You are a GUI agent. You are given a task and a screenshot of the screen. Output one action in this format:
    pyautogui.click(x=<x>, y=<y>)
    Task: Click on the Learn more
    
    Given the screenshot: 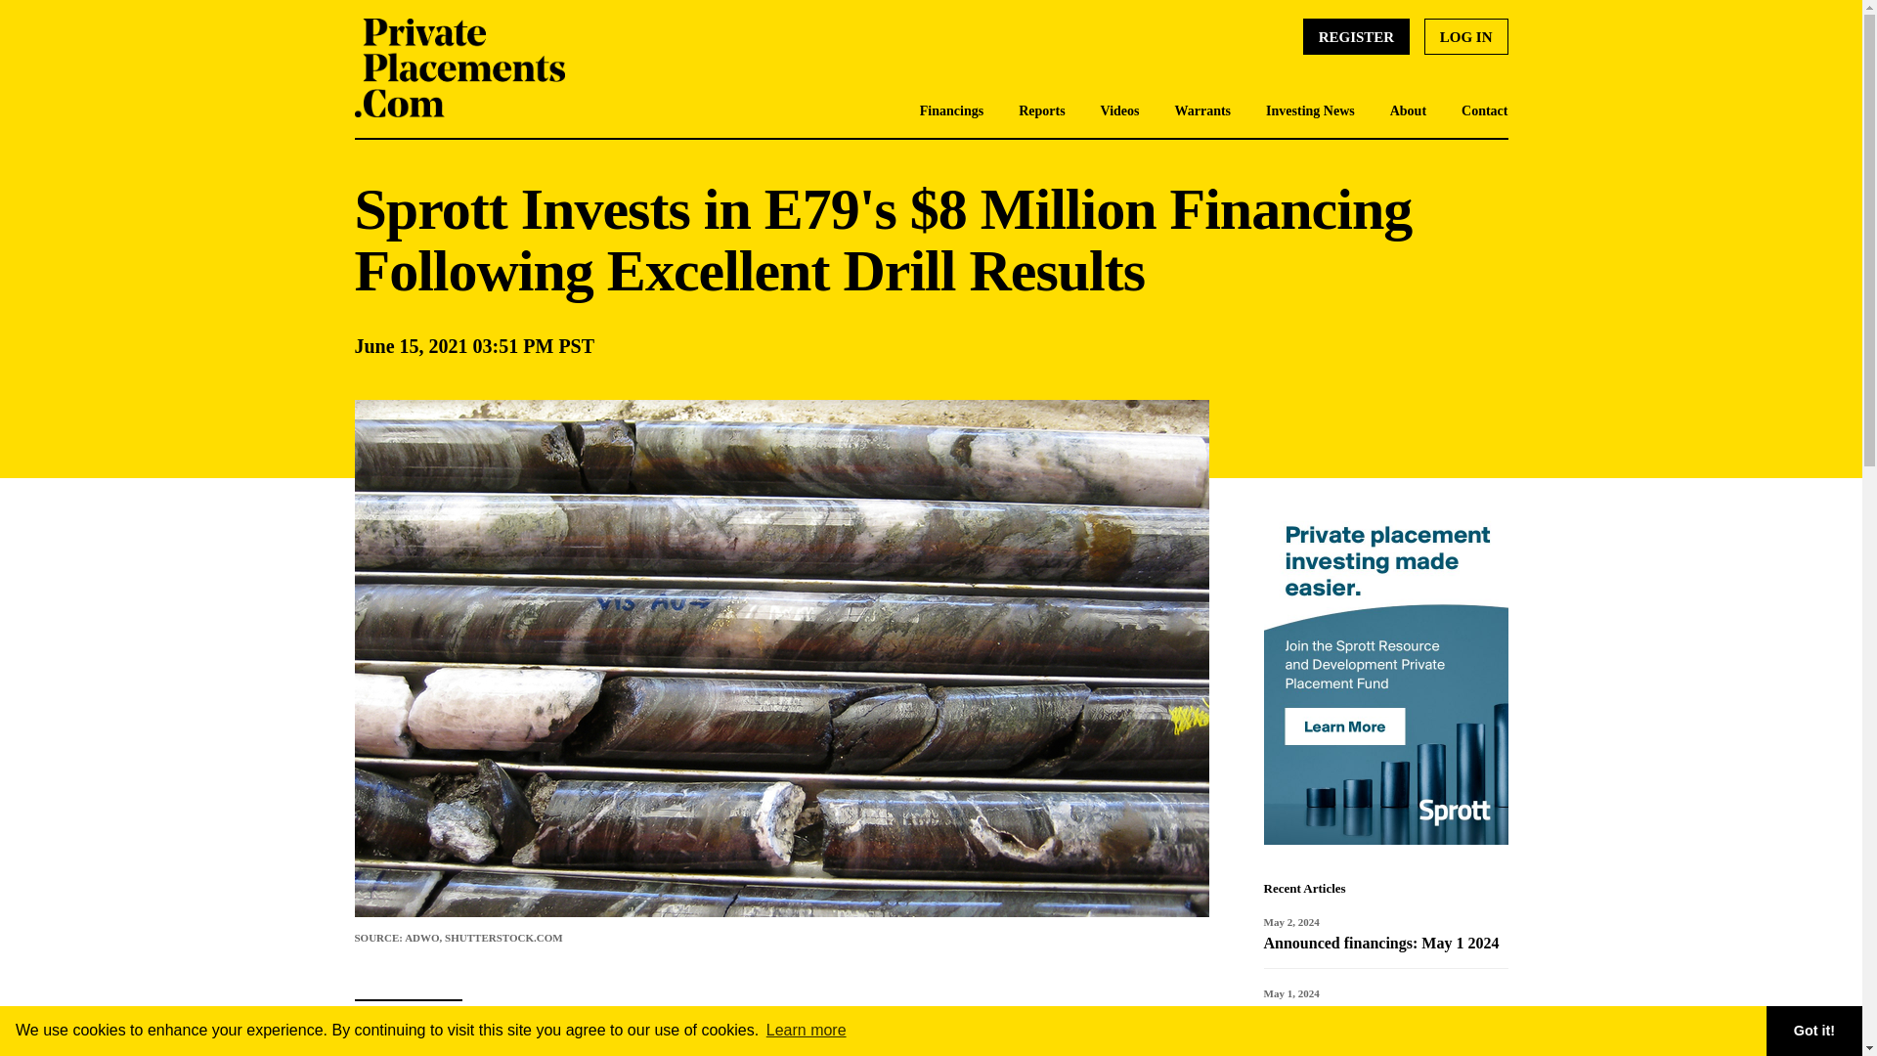 What is the action you would take?
    pyautogui.click(x=807, y=1031)
    